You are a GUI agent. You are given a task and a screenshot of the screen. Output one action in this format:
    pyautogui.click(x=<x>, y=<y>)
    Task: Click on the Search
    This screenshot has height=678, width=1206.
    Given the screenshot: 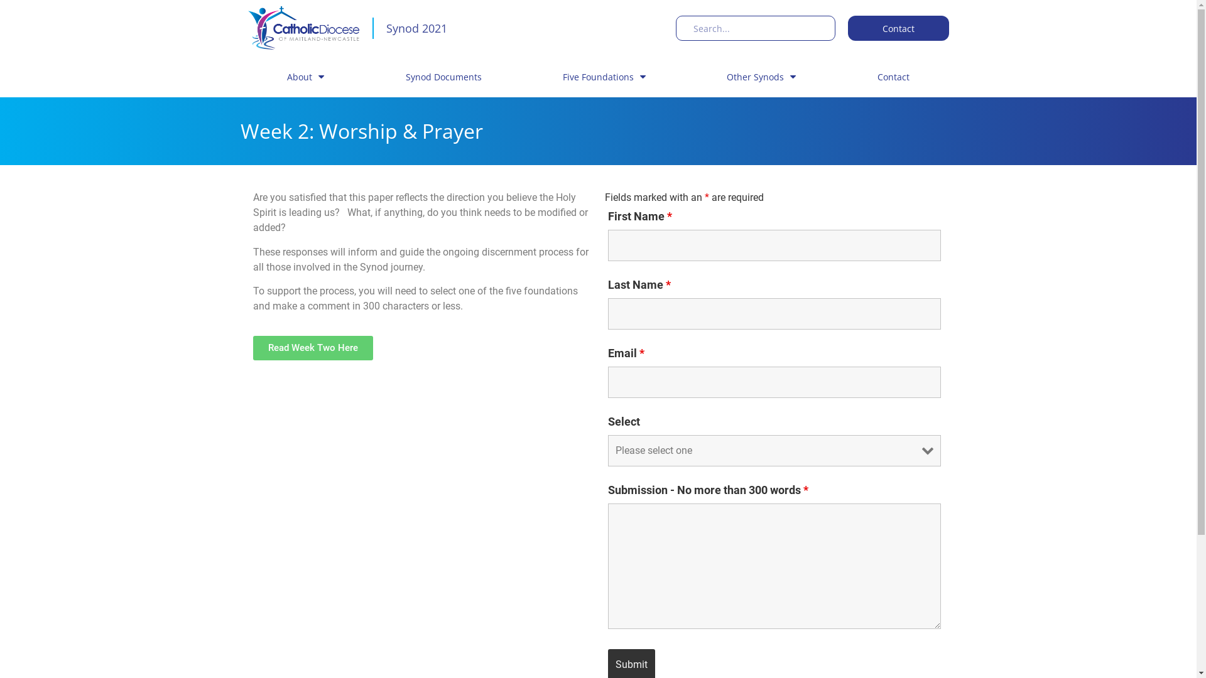 What is the action you would take?
    pyautogui.click(x=760, y=28)
    